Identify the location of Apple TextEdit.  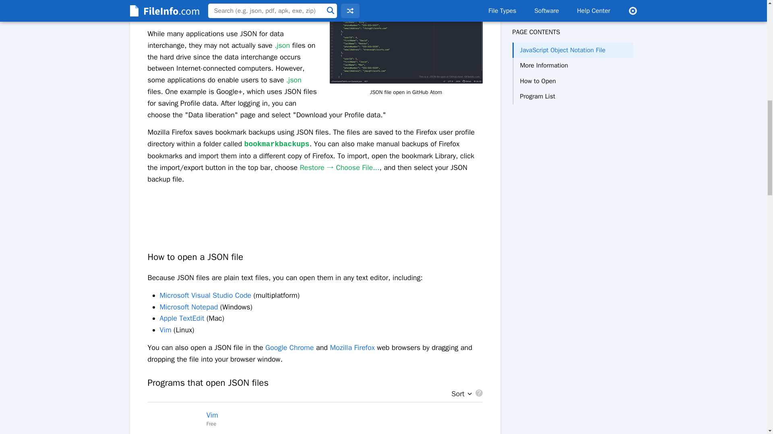
(181, 318).